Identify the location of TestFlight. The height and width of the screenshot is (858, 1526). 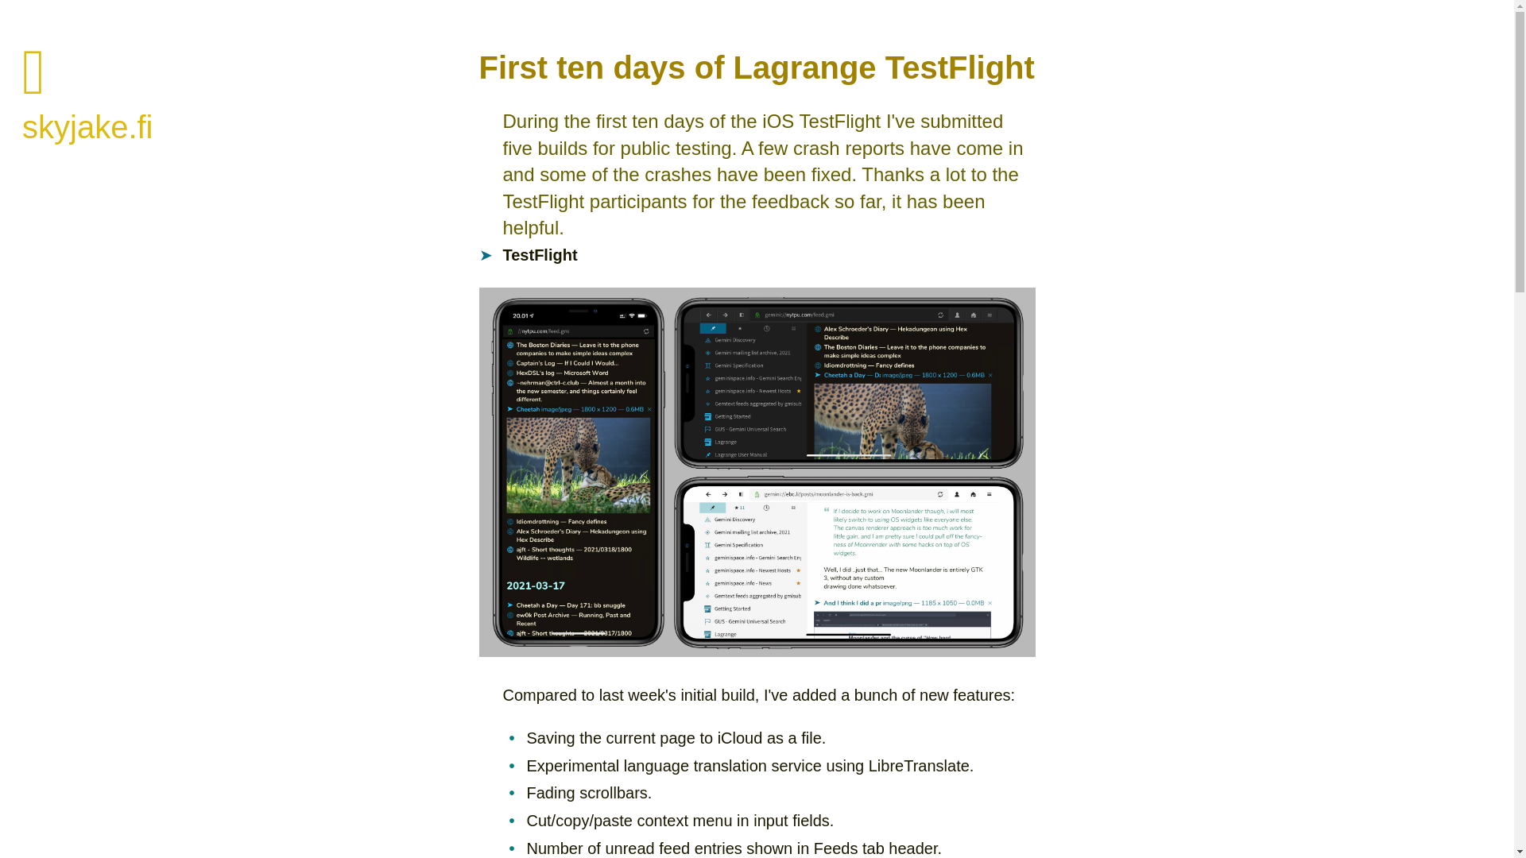
(539, 254).